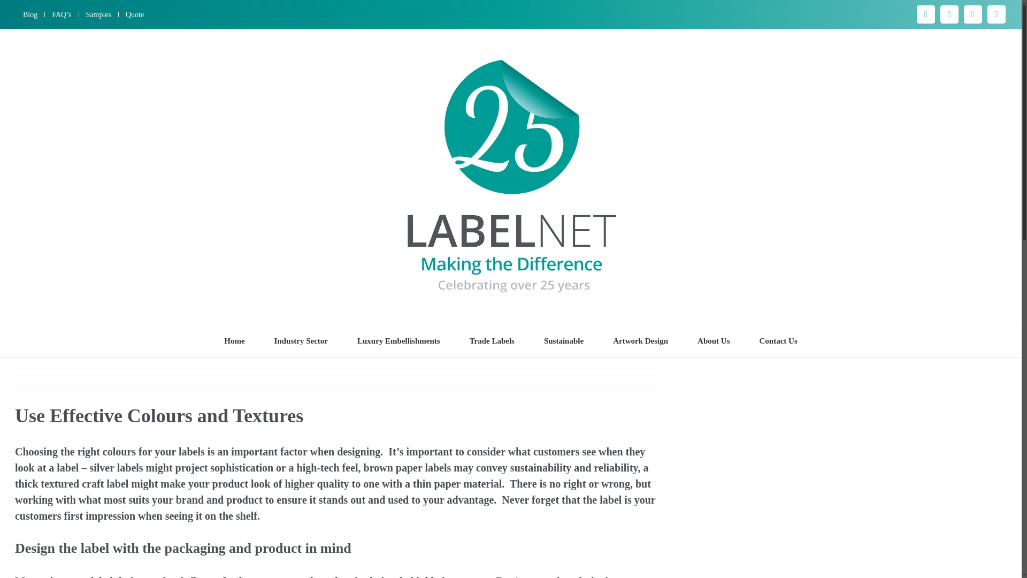  I want to click on Sustainable, so click(564, 340).